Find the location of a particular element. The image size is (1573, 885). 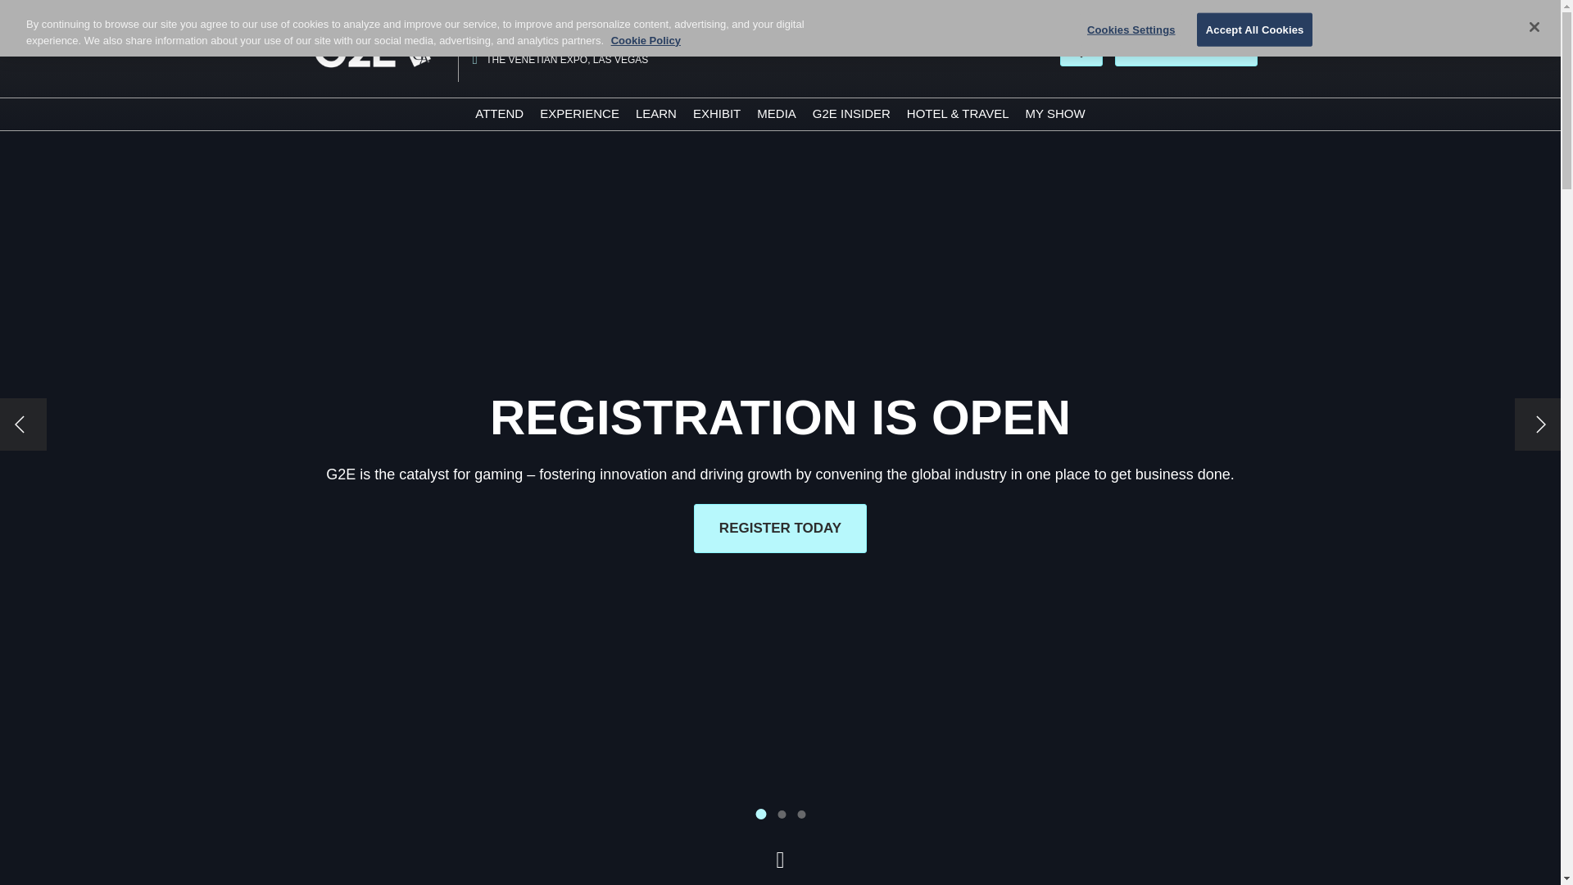

EXPERIENCE is located at coordinates (579, 113).